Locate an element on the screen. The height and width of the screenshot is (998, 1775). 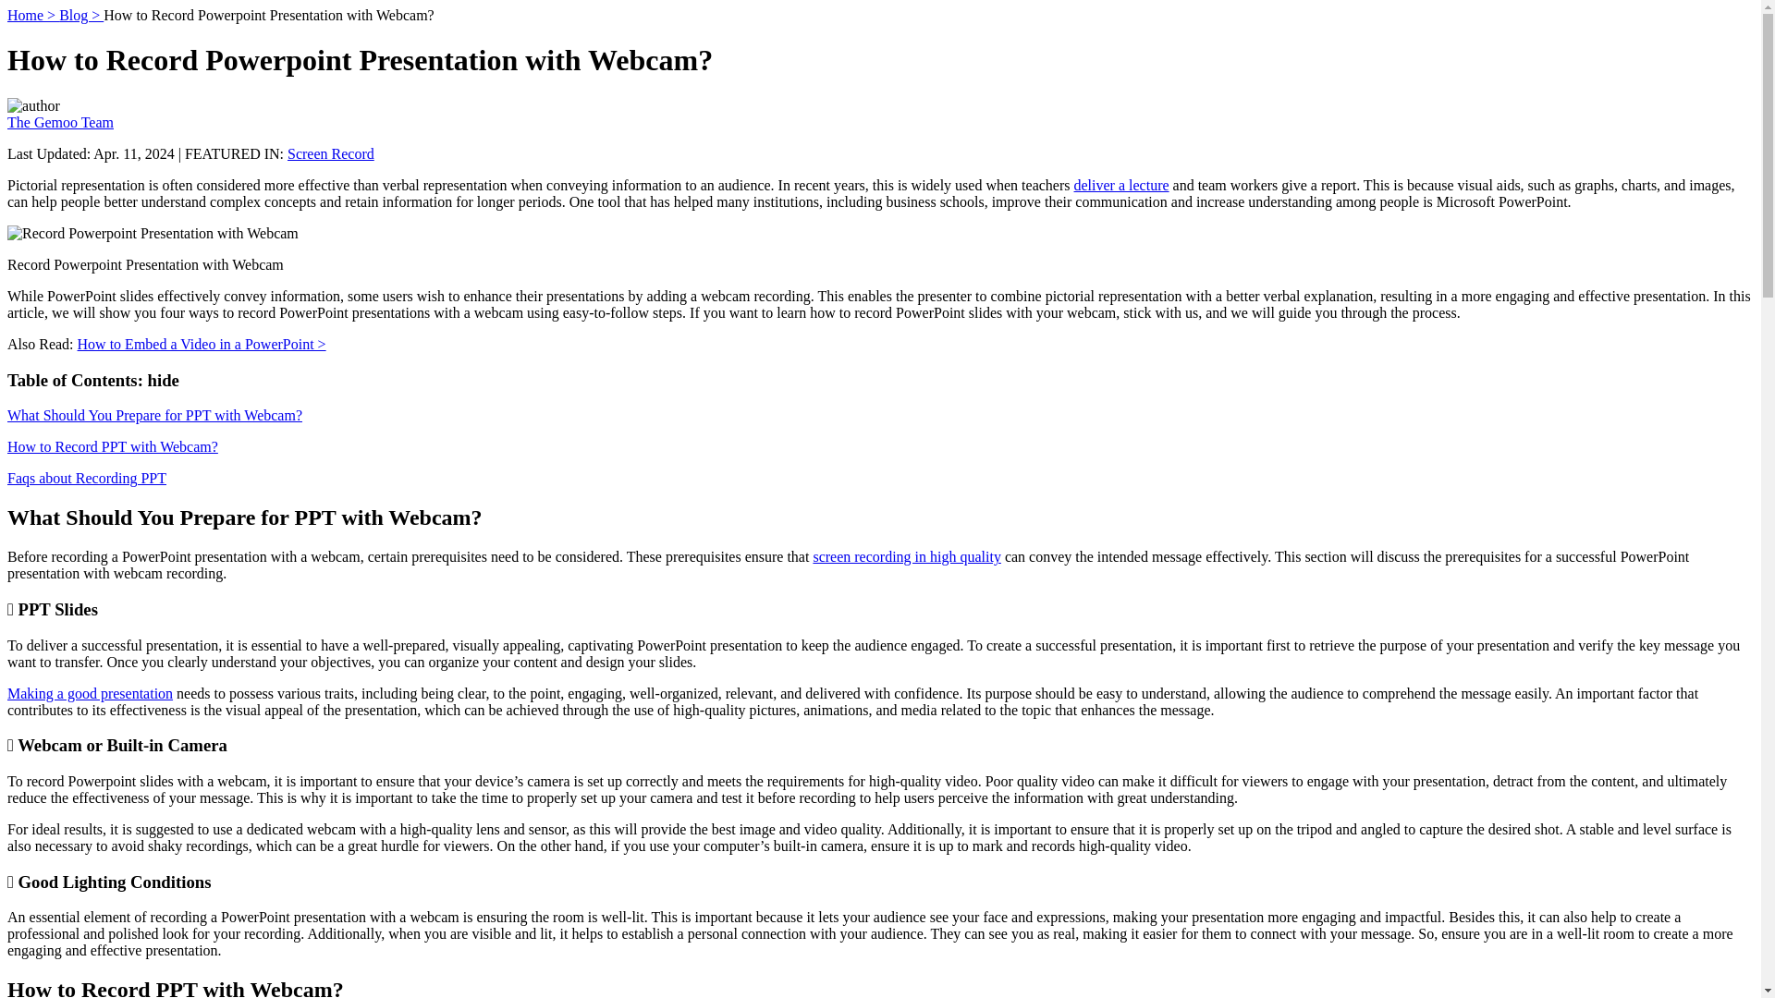
Screen Record is located at coordinates (331, 153).